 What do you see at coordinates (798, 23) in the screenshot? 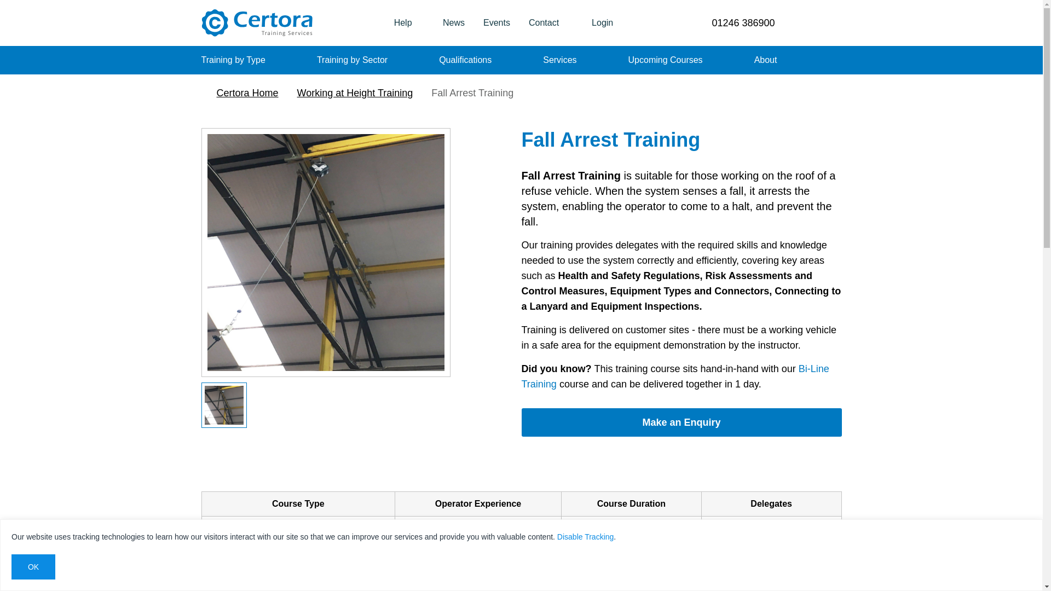
I see `Twitter` at bounding box center [798, 23].